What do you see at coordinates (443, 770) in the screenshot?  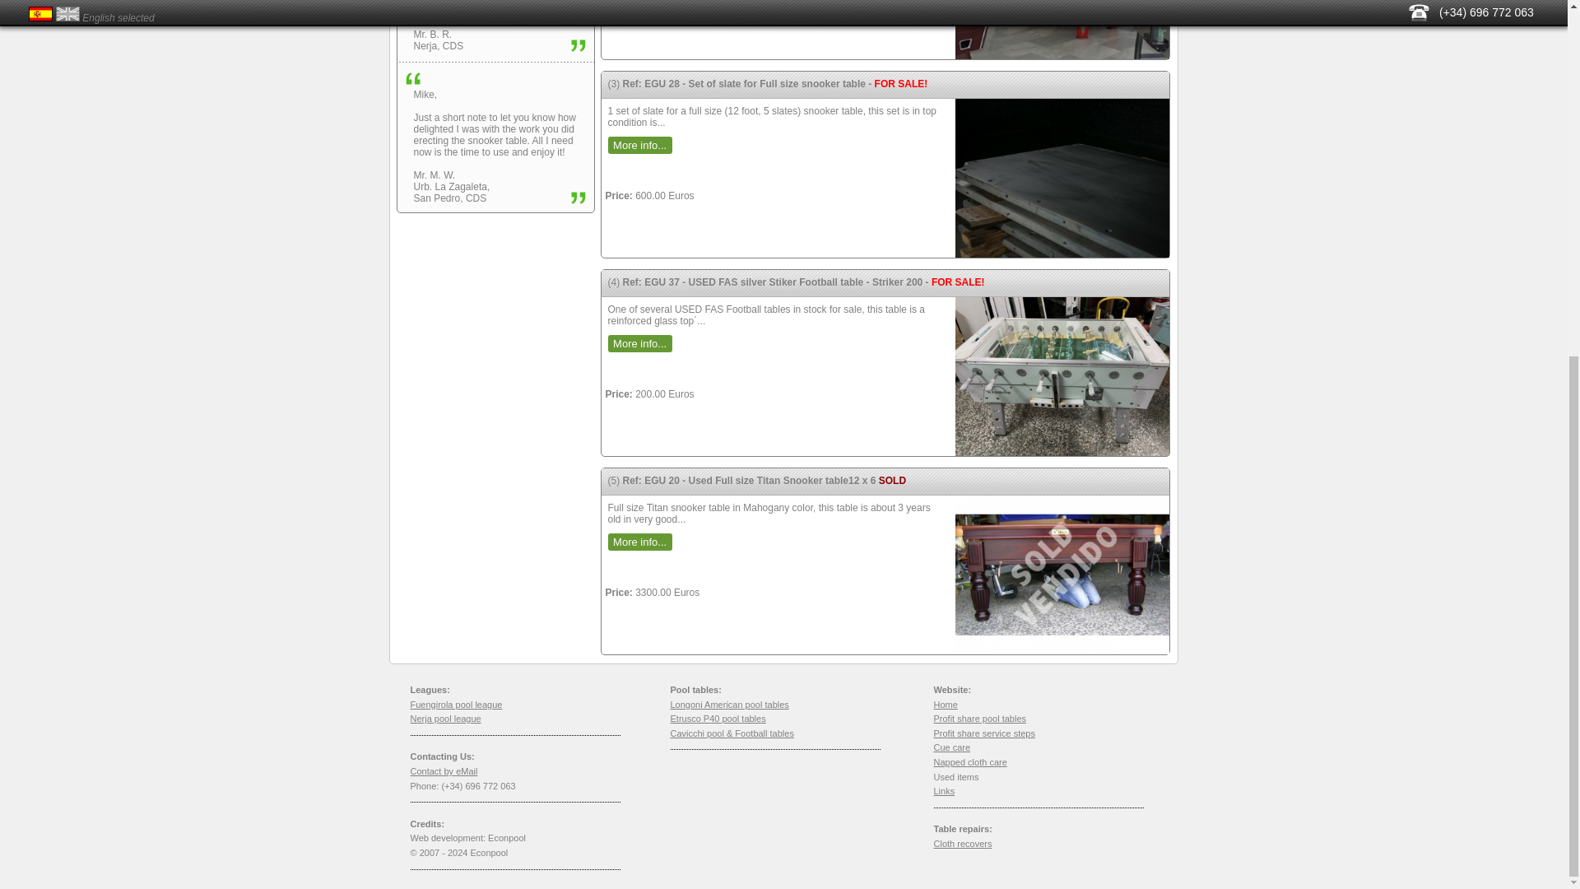 I see `Contact by eMail` at bounding box center [443, 770].